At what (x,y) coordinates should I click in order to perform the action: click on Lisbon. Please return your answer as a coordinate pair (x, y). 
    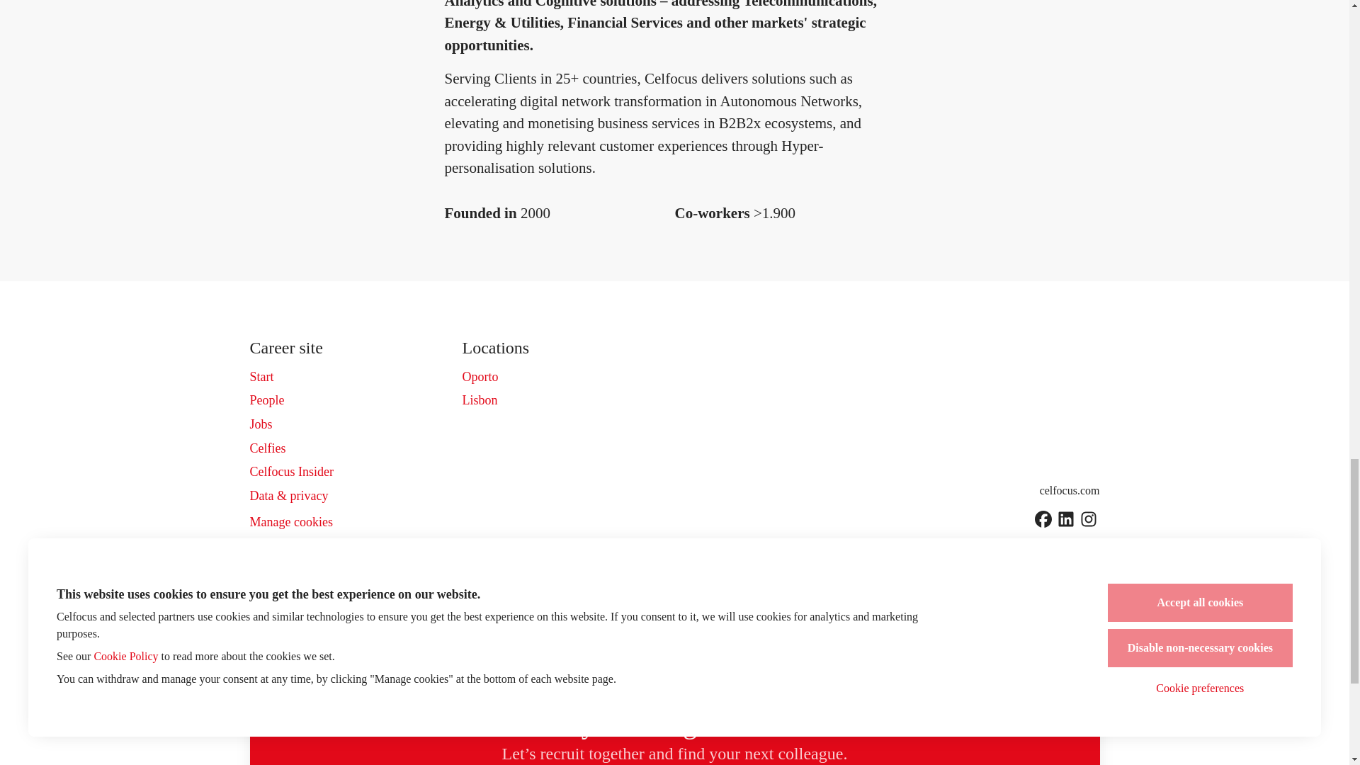
    Looking at the image, I should click on (480, 399).